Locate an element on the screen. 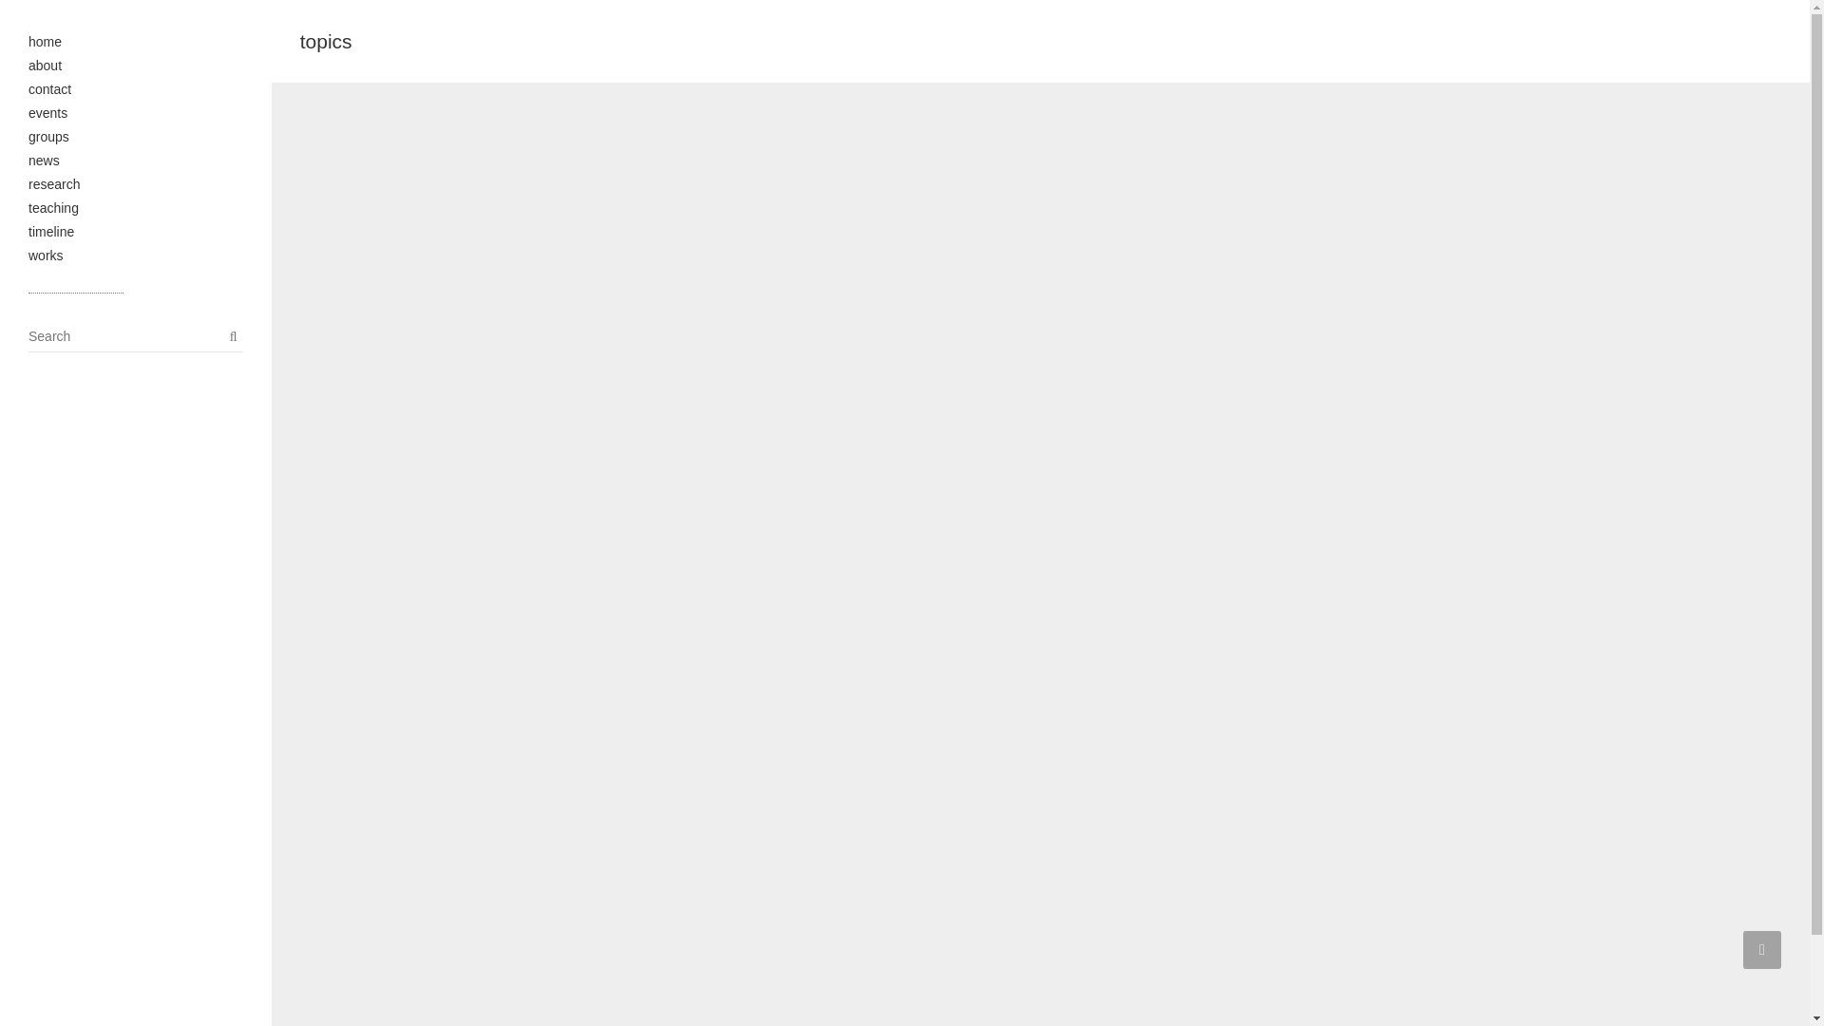 The height and width of the screenshot is (1026, 1824). groups is located at coordinates (48, 137).